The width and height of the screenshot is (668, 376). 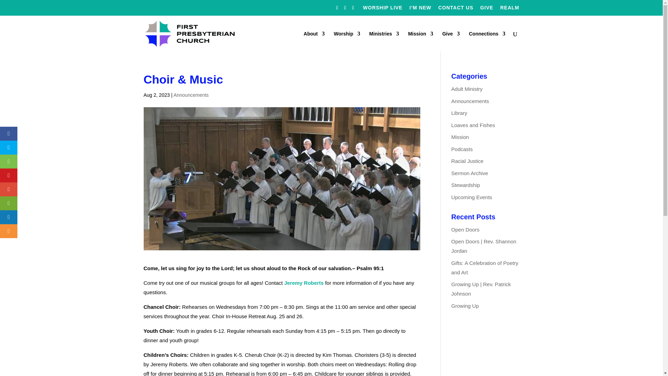 I want to click on REALM, so click(x=510, y=9).